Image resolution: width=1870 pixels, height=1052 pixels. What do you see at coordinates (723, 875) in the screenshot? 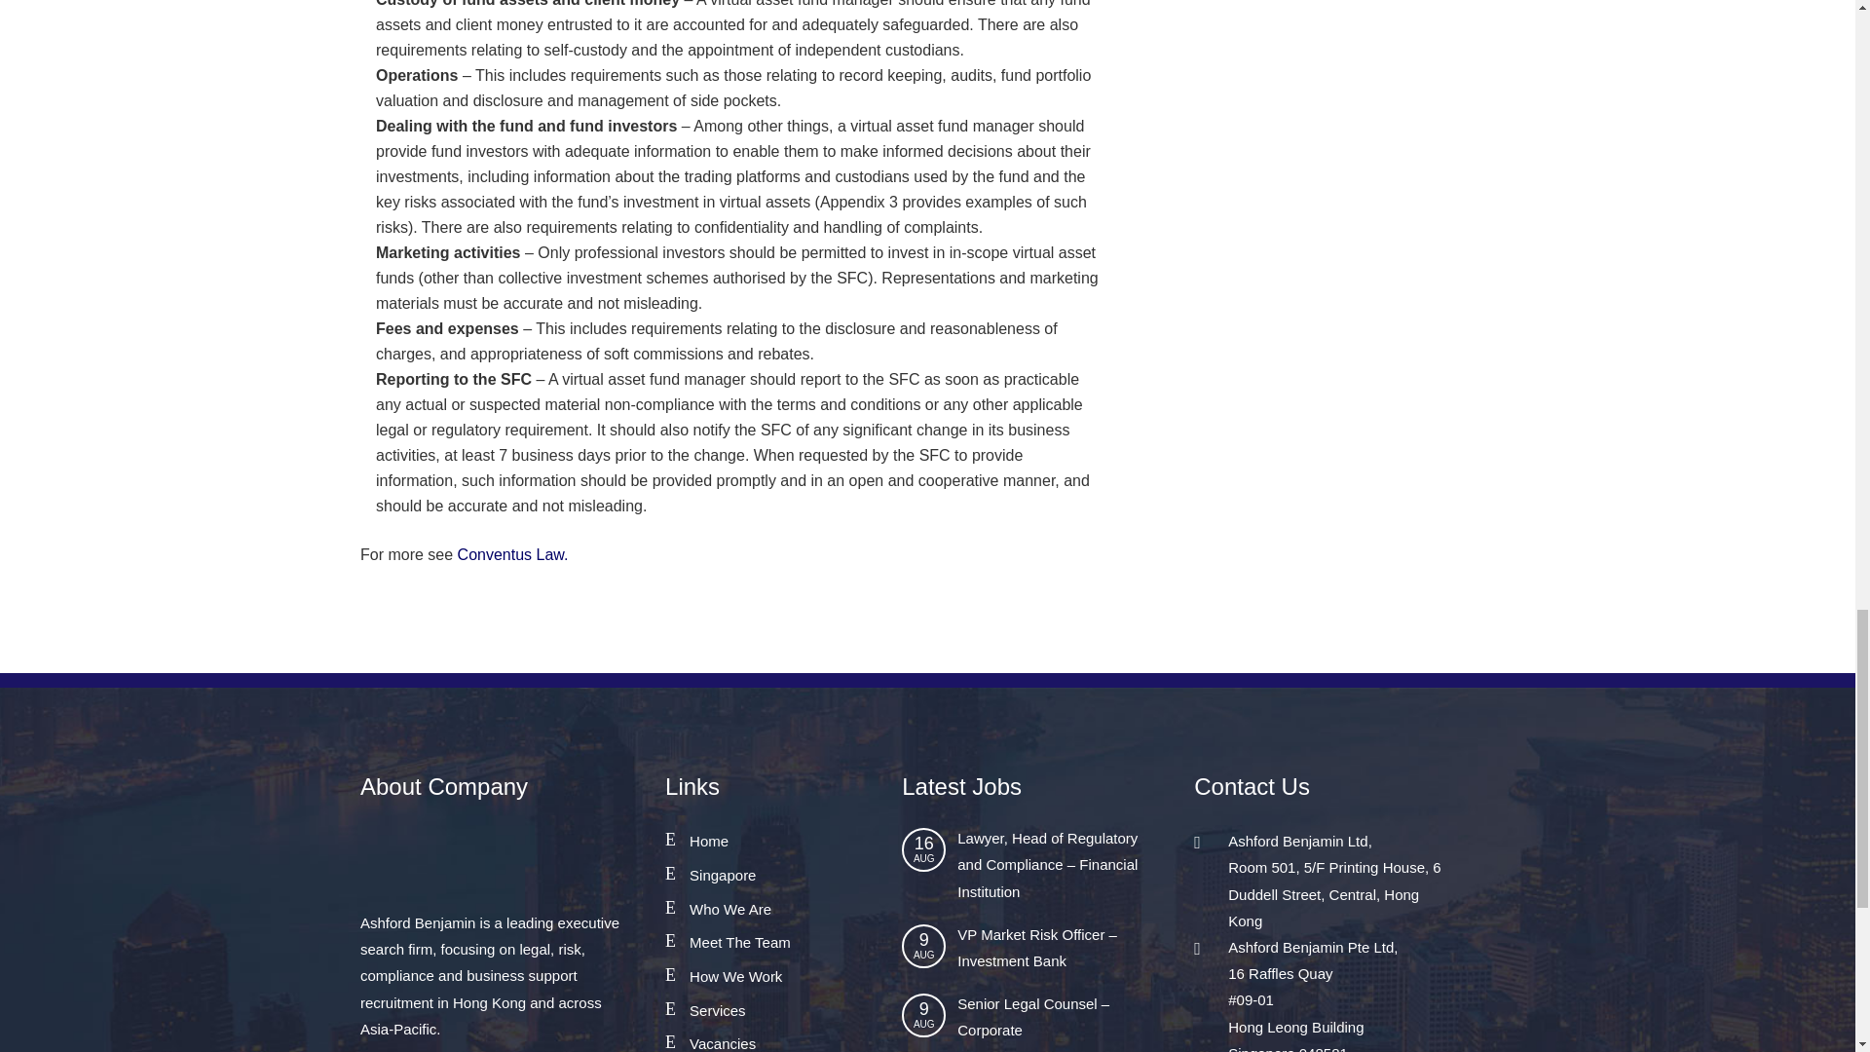
I see `Singapore` at bounding box center [723, 875].